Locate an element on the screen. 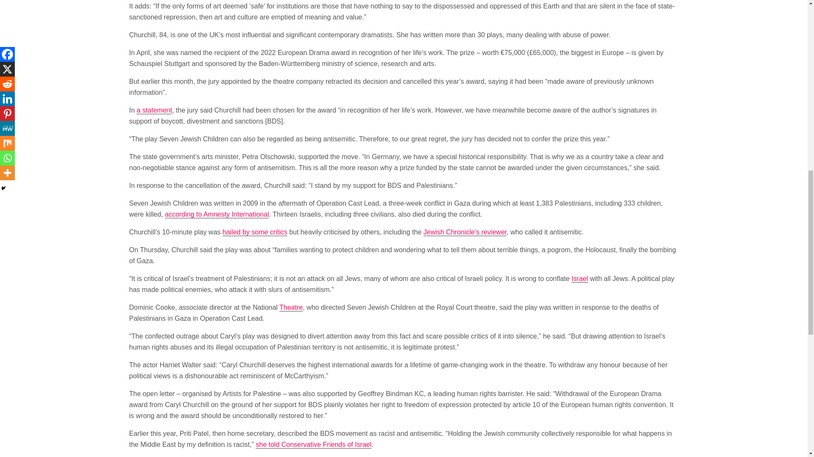 This screenshot has width=814, height=457. according to Amnesty International is located at coordinates (217, 214).